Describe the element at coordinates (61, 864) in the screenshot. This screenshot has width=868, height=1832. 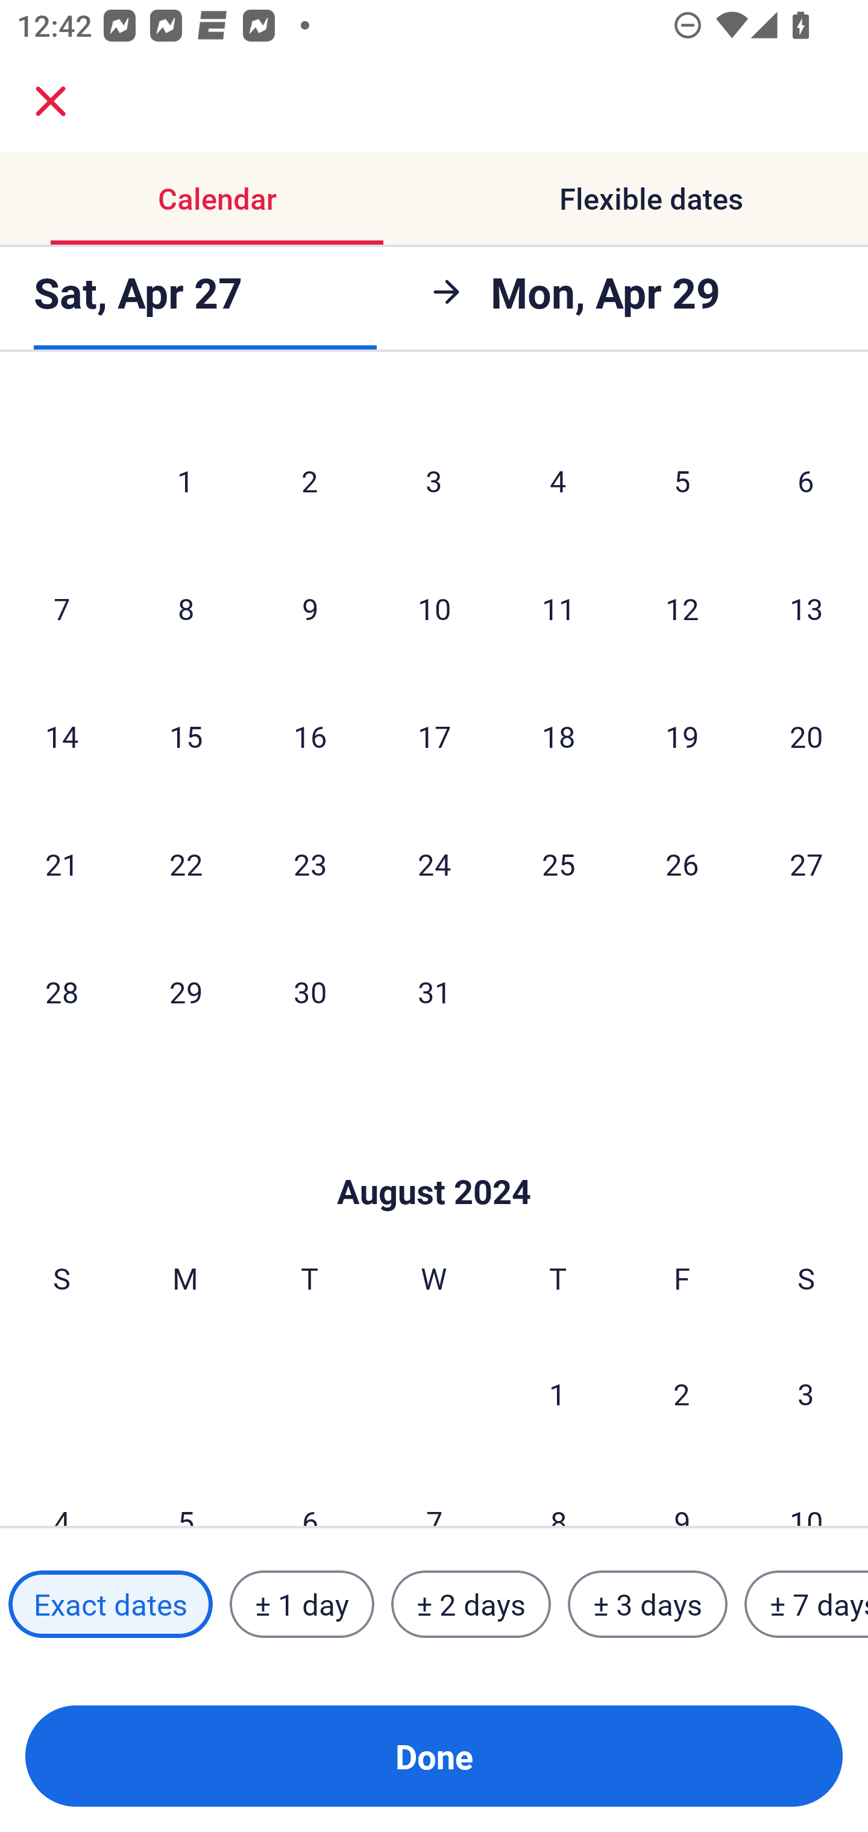
I see `21 Sunday, July 21, 2024` at that location.